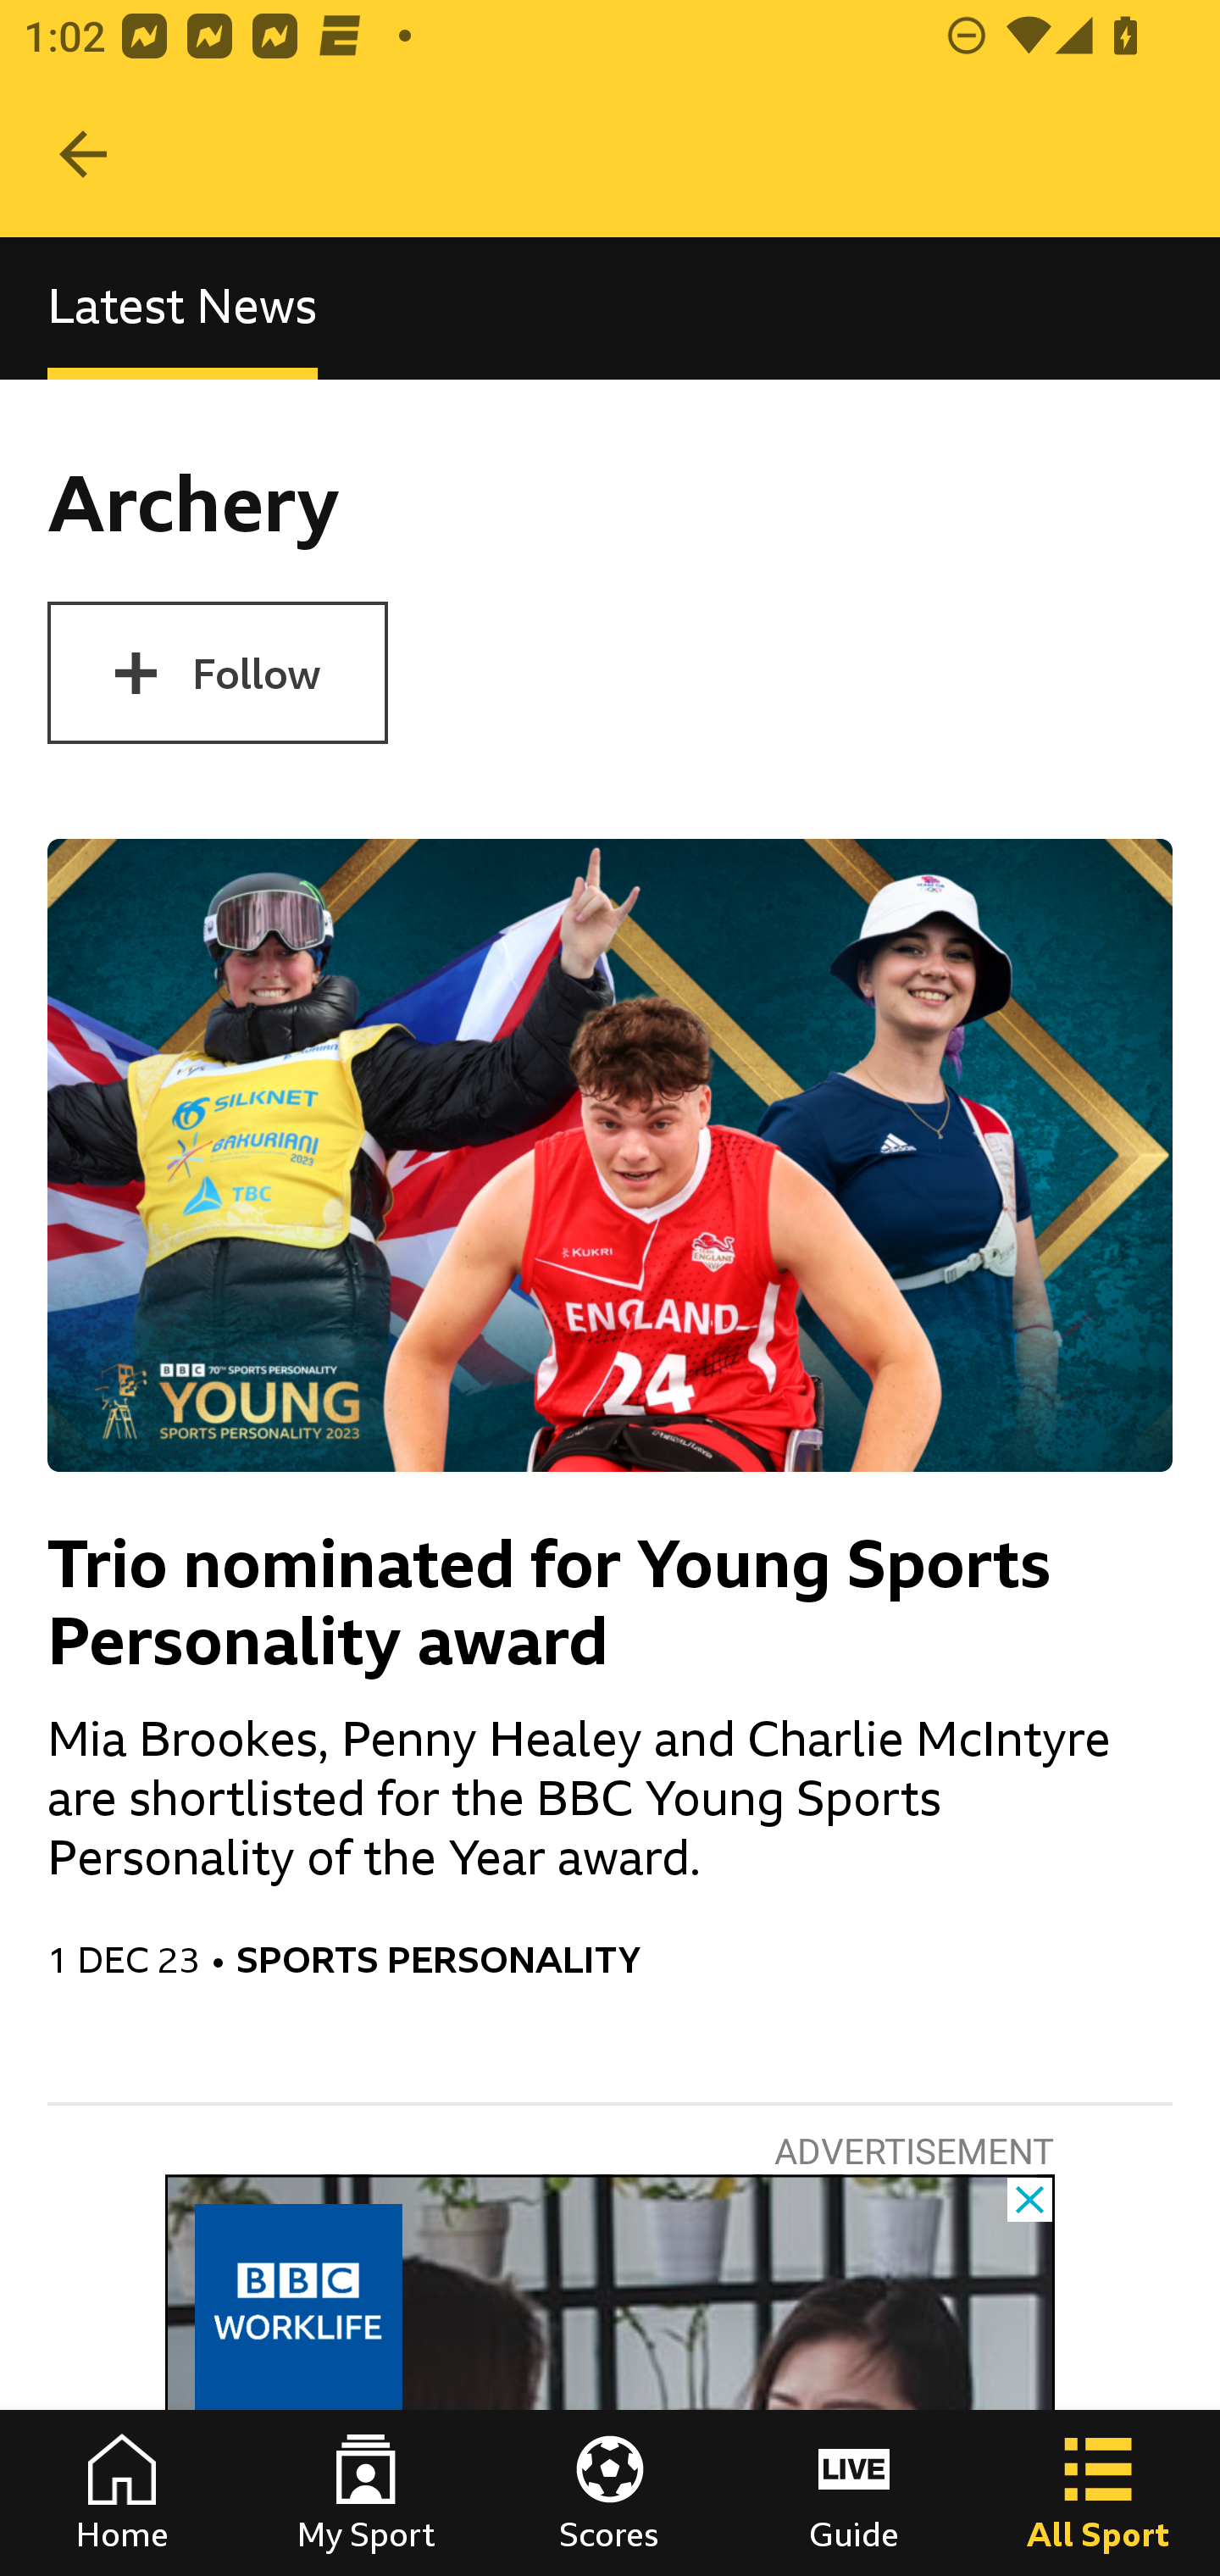 The image size is (1220, 2576). I want to click on Navigate up, so click(83, 154).